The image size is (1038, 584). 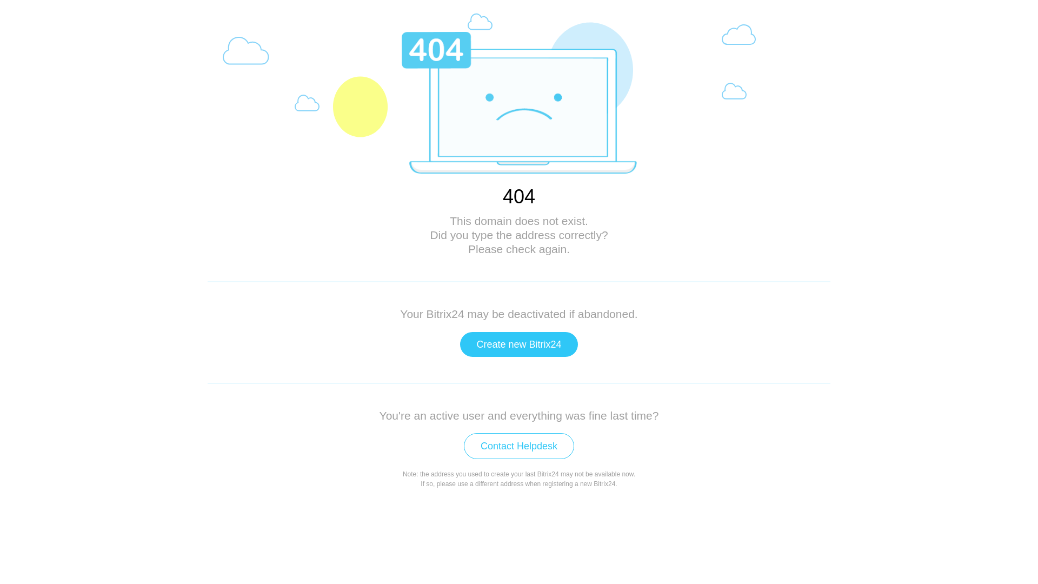 I want to click on Create new Bitrix24, so click(x=519, y=344).